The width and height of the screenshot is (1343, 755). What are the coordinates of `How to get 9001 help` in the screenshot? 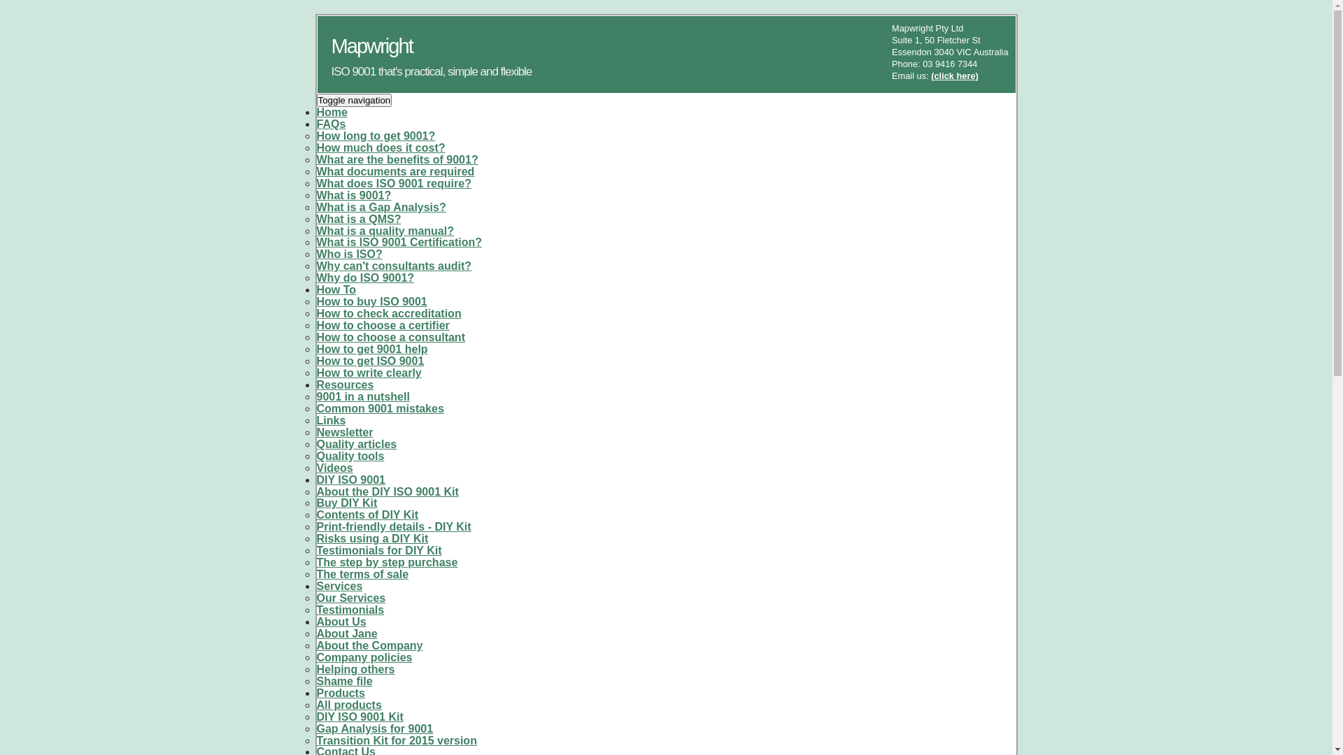 It's located at (372, 350).